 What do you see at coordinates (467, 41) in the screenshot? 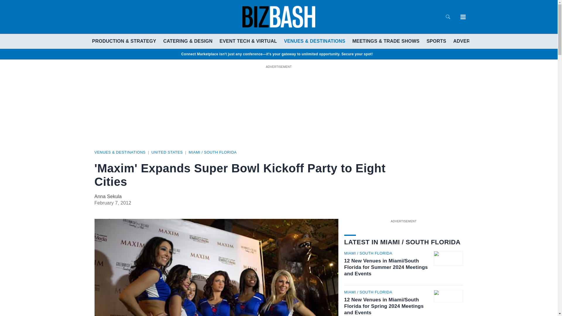
I see `ADVERTISE` at bounding box center [467, 41].